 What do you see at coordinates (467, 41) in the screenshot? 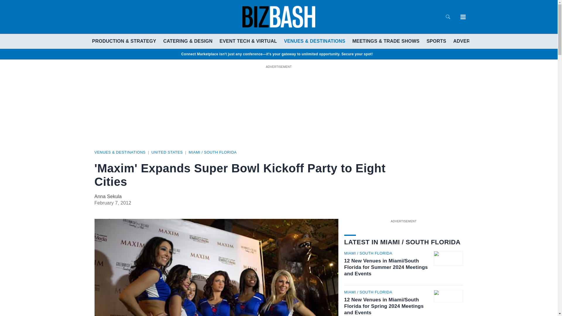
I see `ADVERTISE` at bounding box center [467, 41].